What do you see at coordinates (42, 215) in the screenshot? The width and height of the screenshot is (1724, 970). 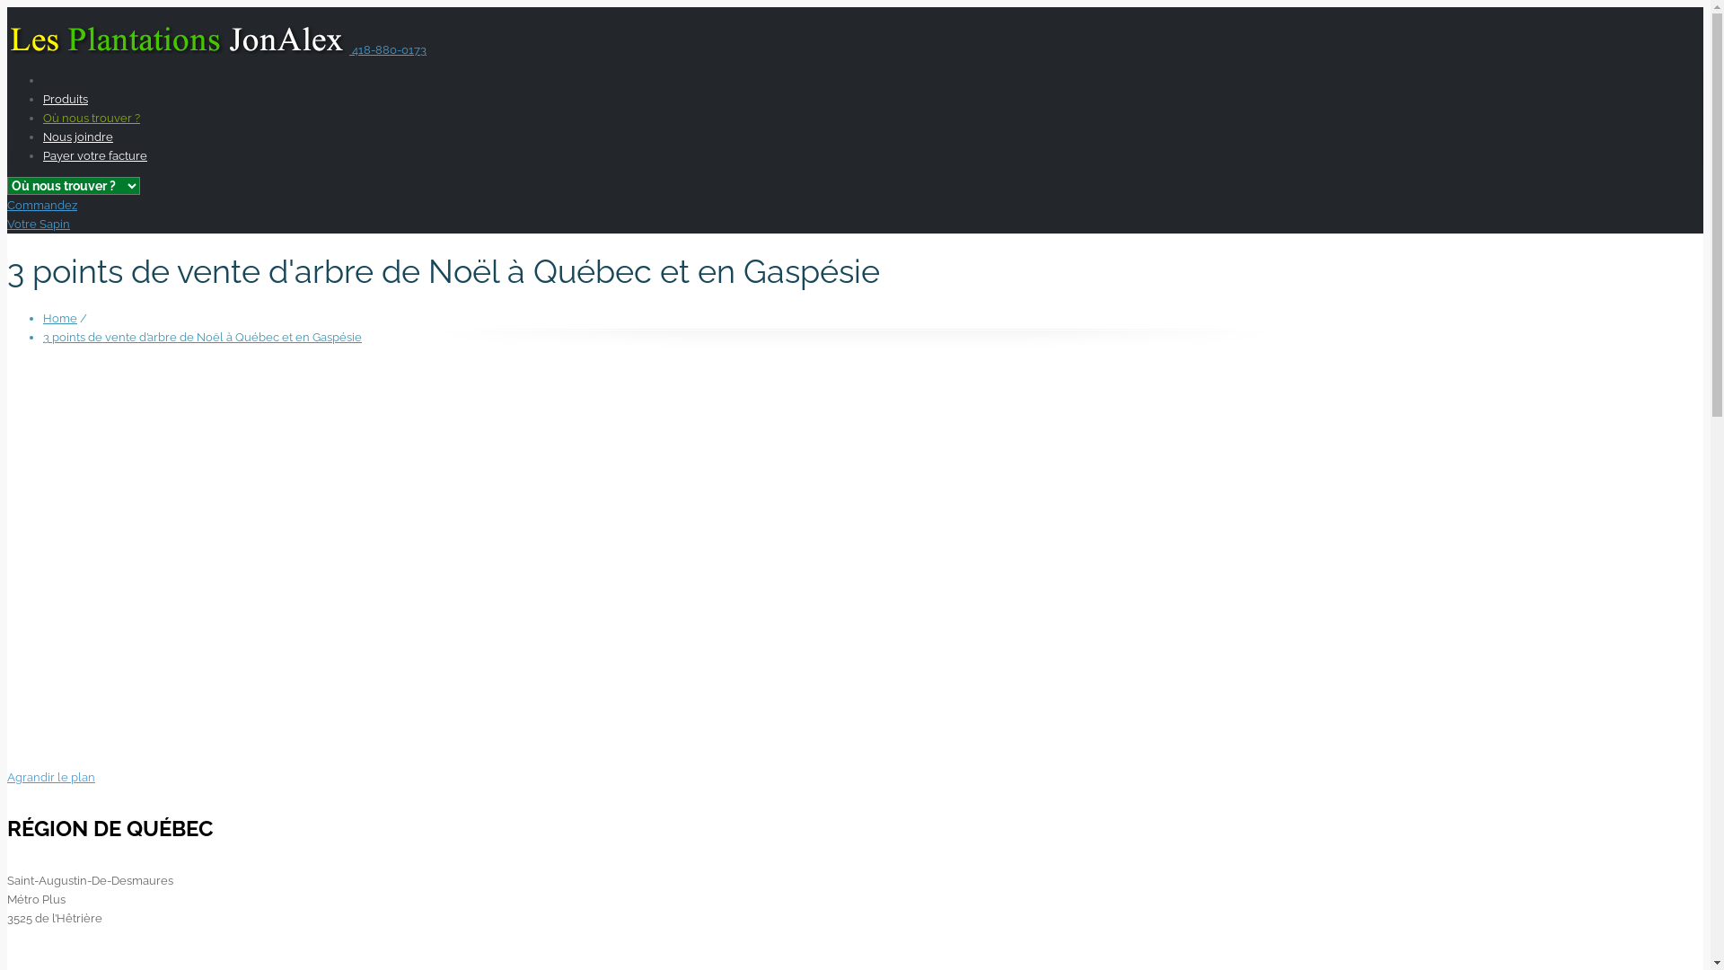 I see `Commandez
Votre Sapin` at bounding box center [42, 215].